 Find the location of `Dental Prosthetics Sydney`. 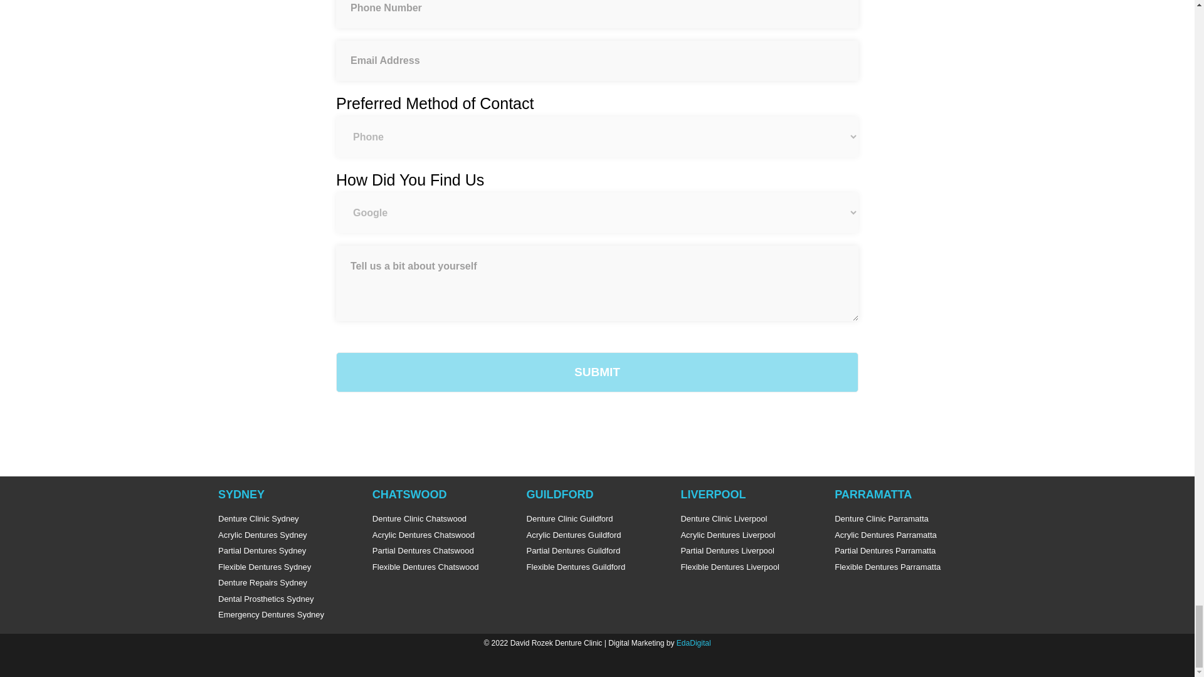

Dental Prosthetics Sydney is located at coordinates (288, 599).